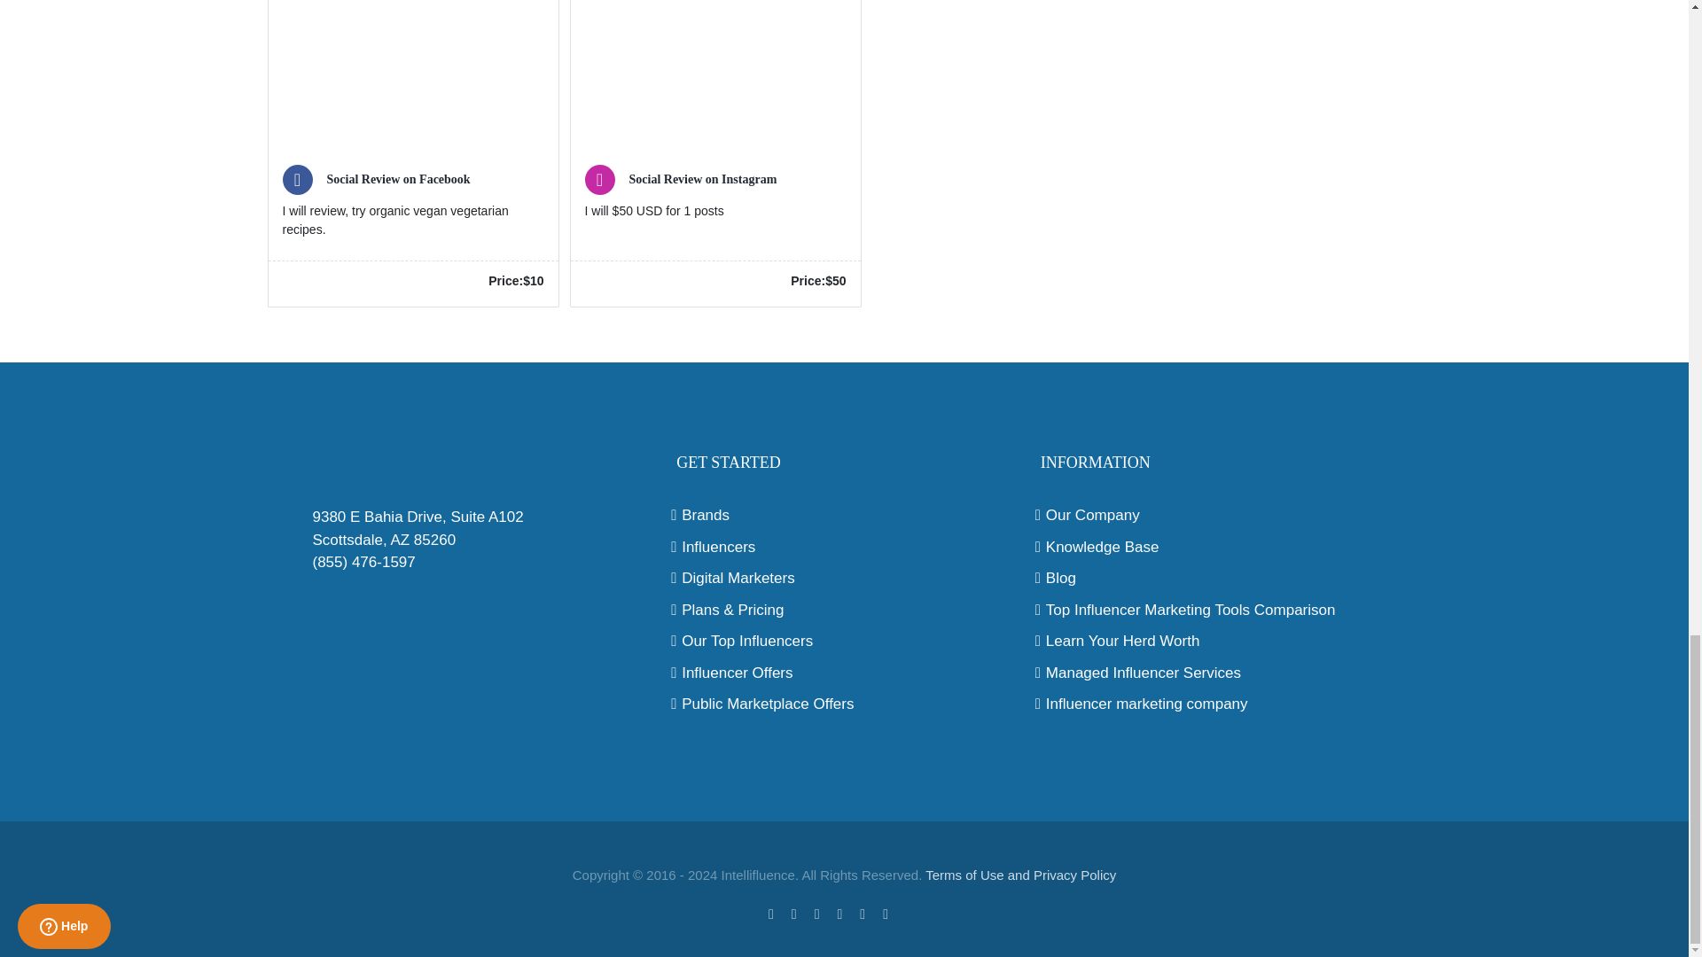  I want to click on Brands, so click(844, 516).